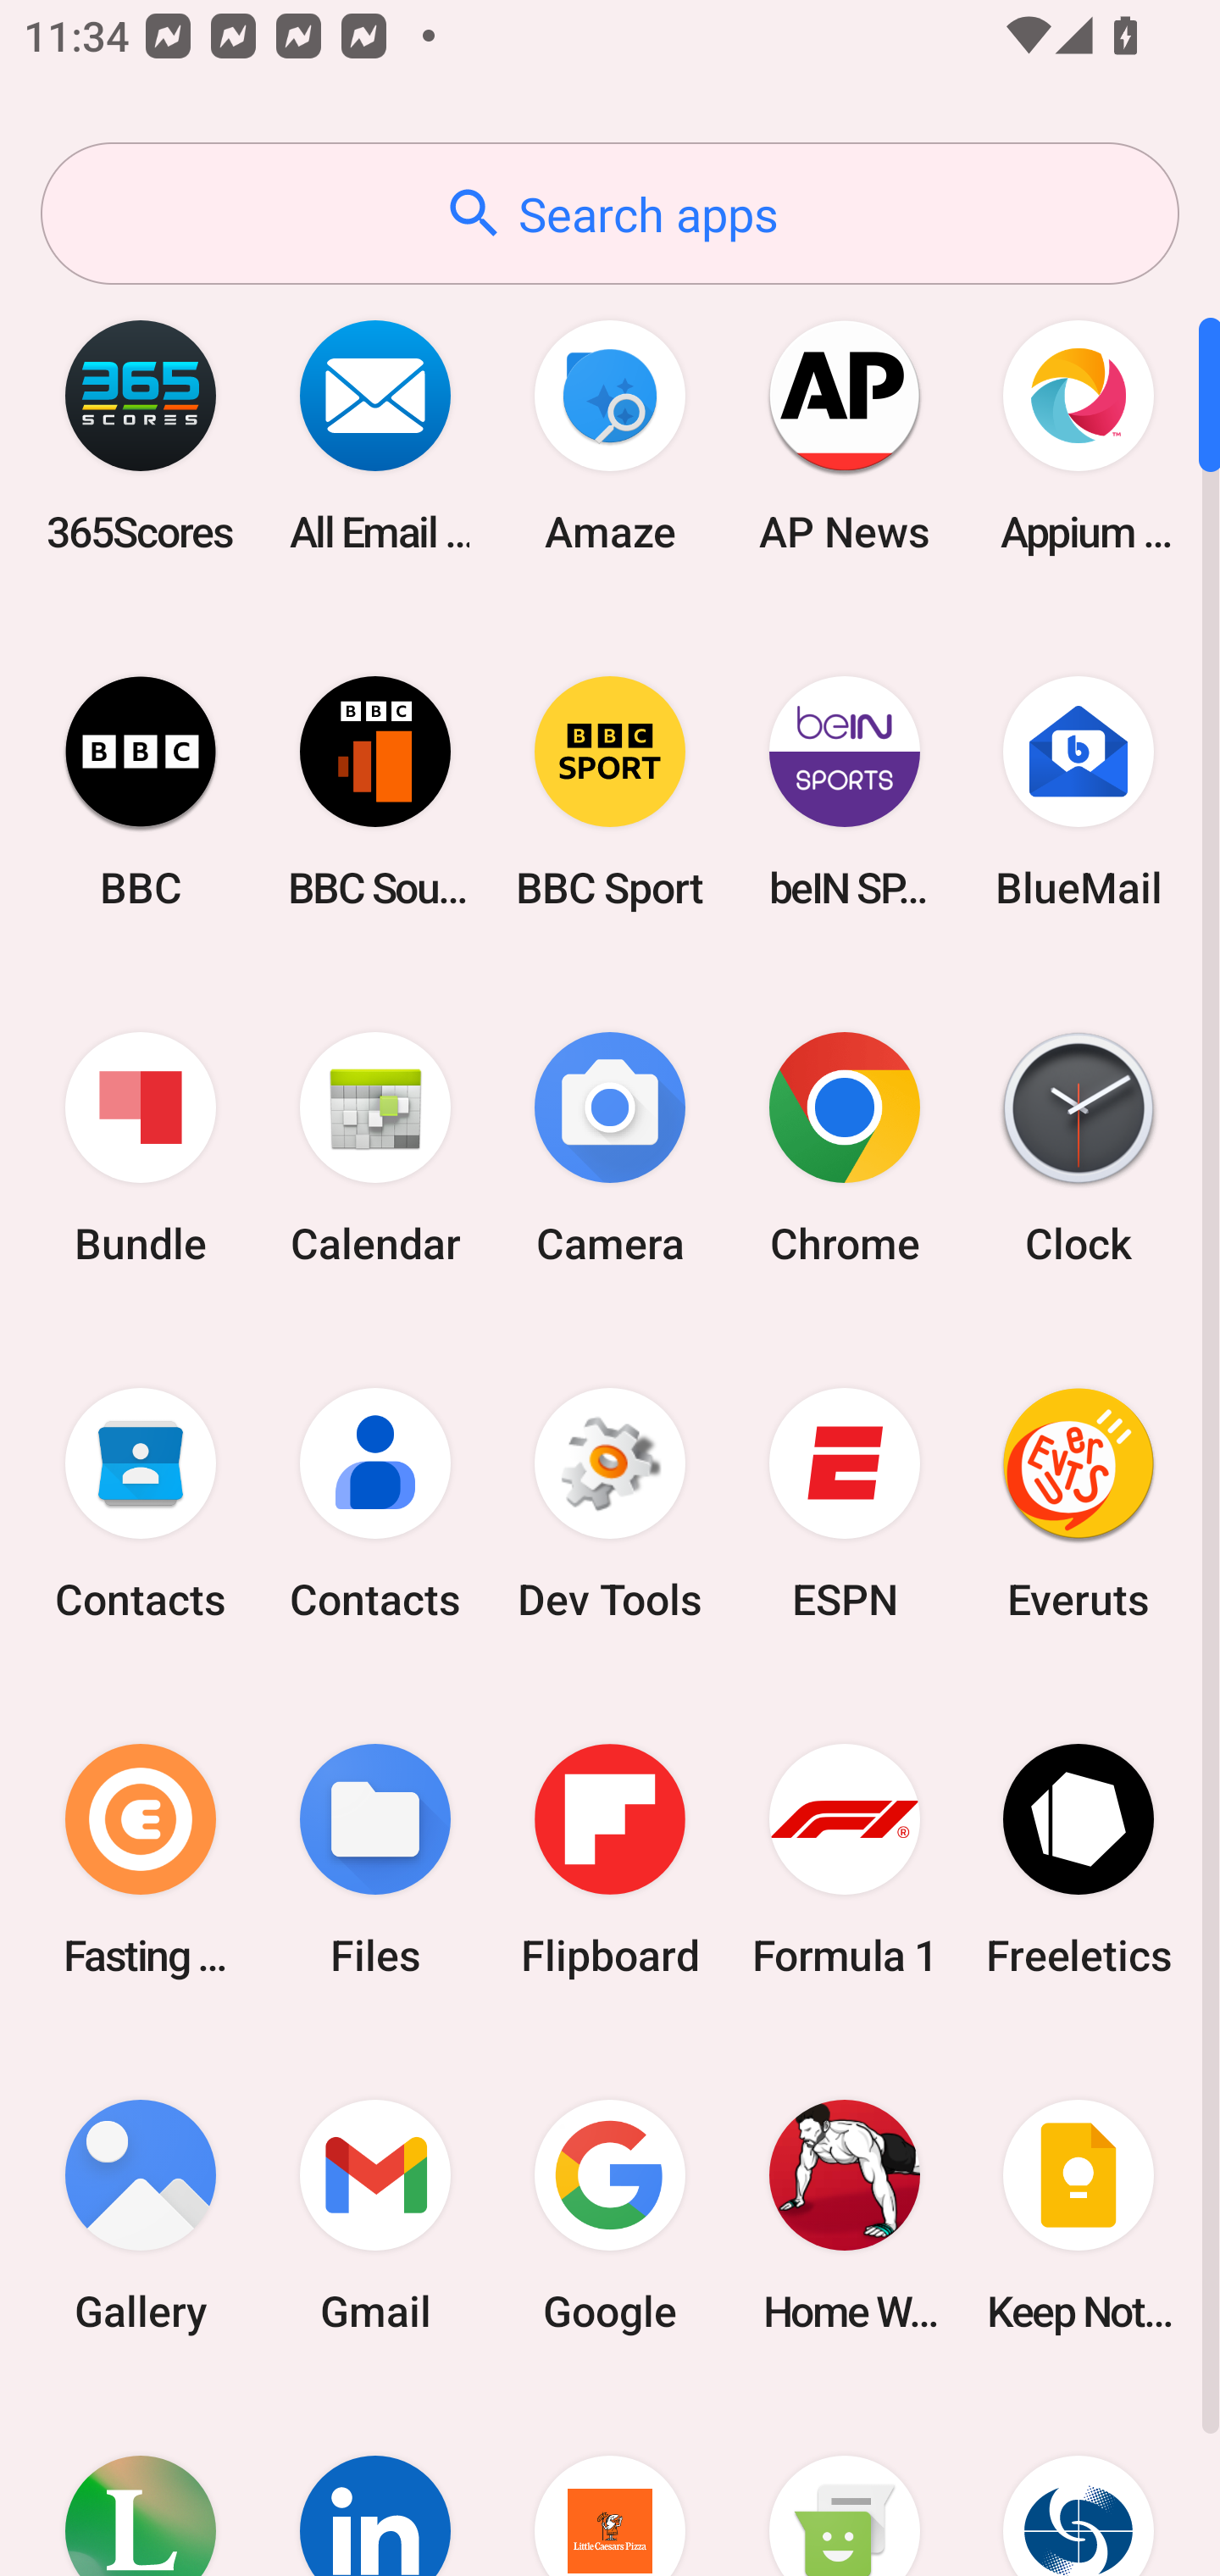 This screenshot has height=2576, width=1220. I want to click on   Search apps, so click(610, 214).